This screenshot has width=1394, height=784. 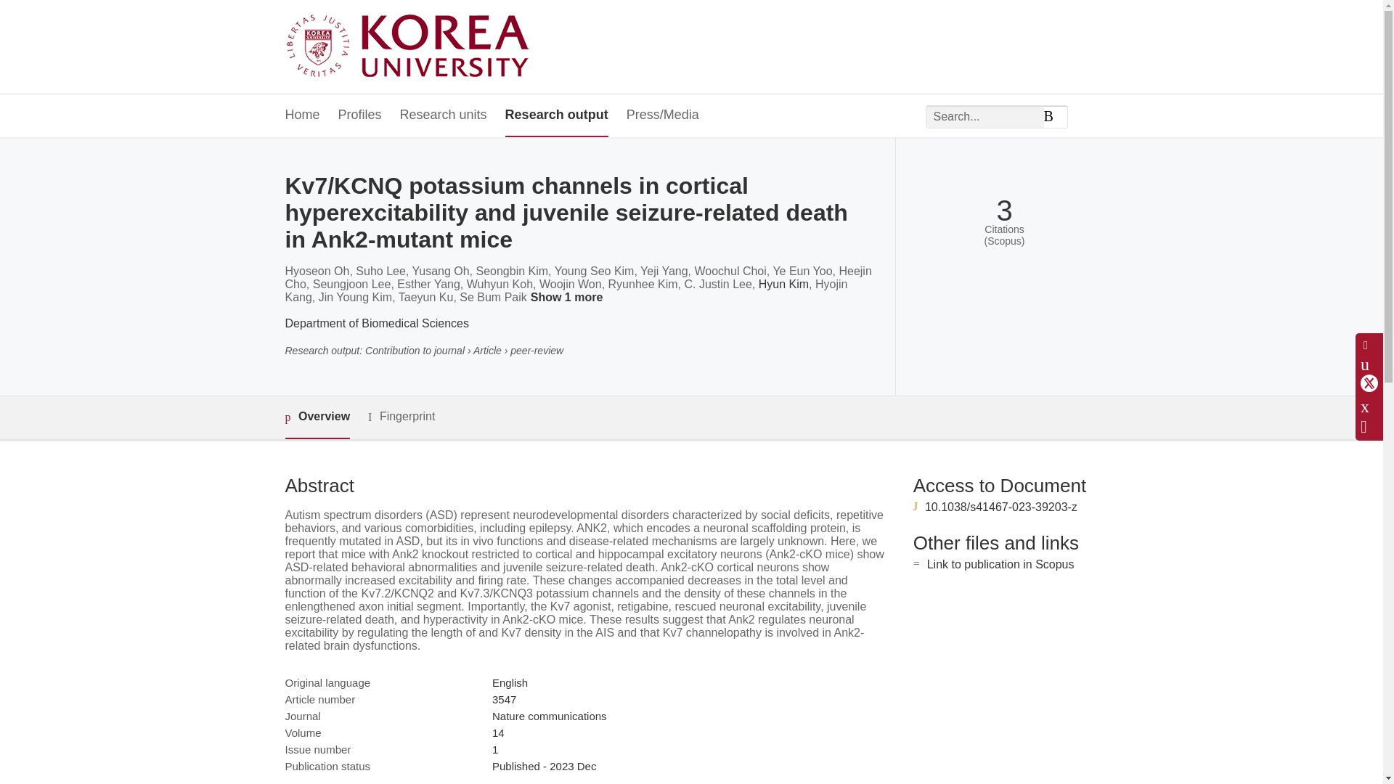 I want to click on Korea University Home, so click(x=411, y=47).